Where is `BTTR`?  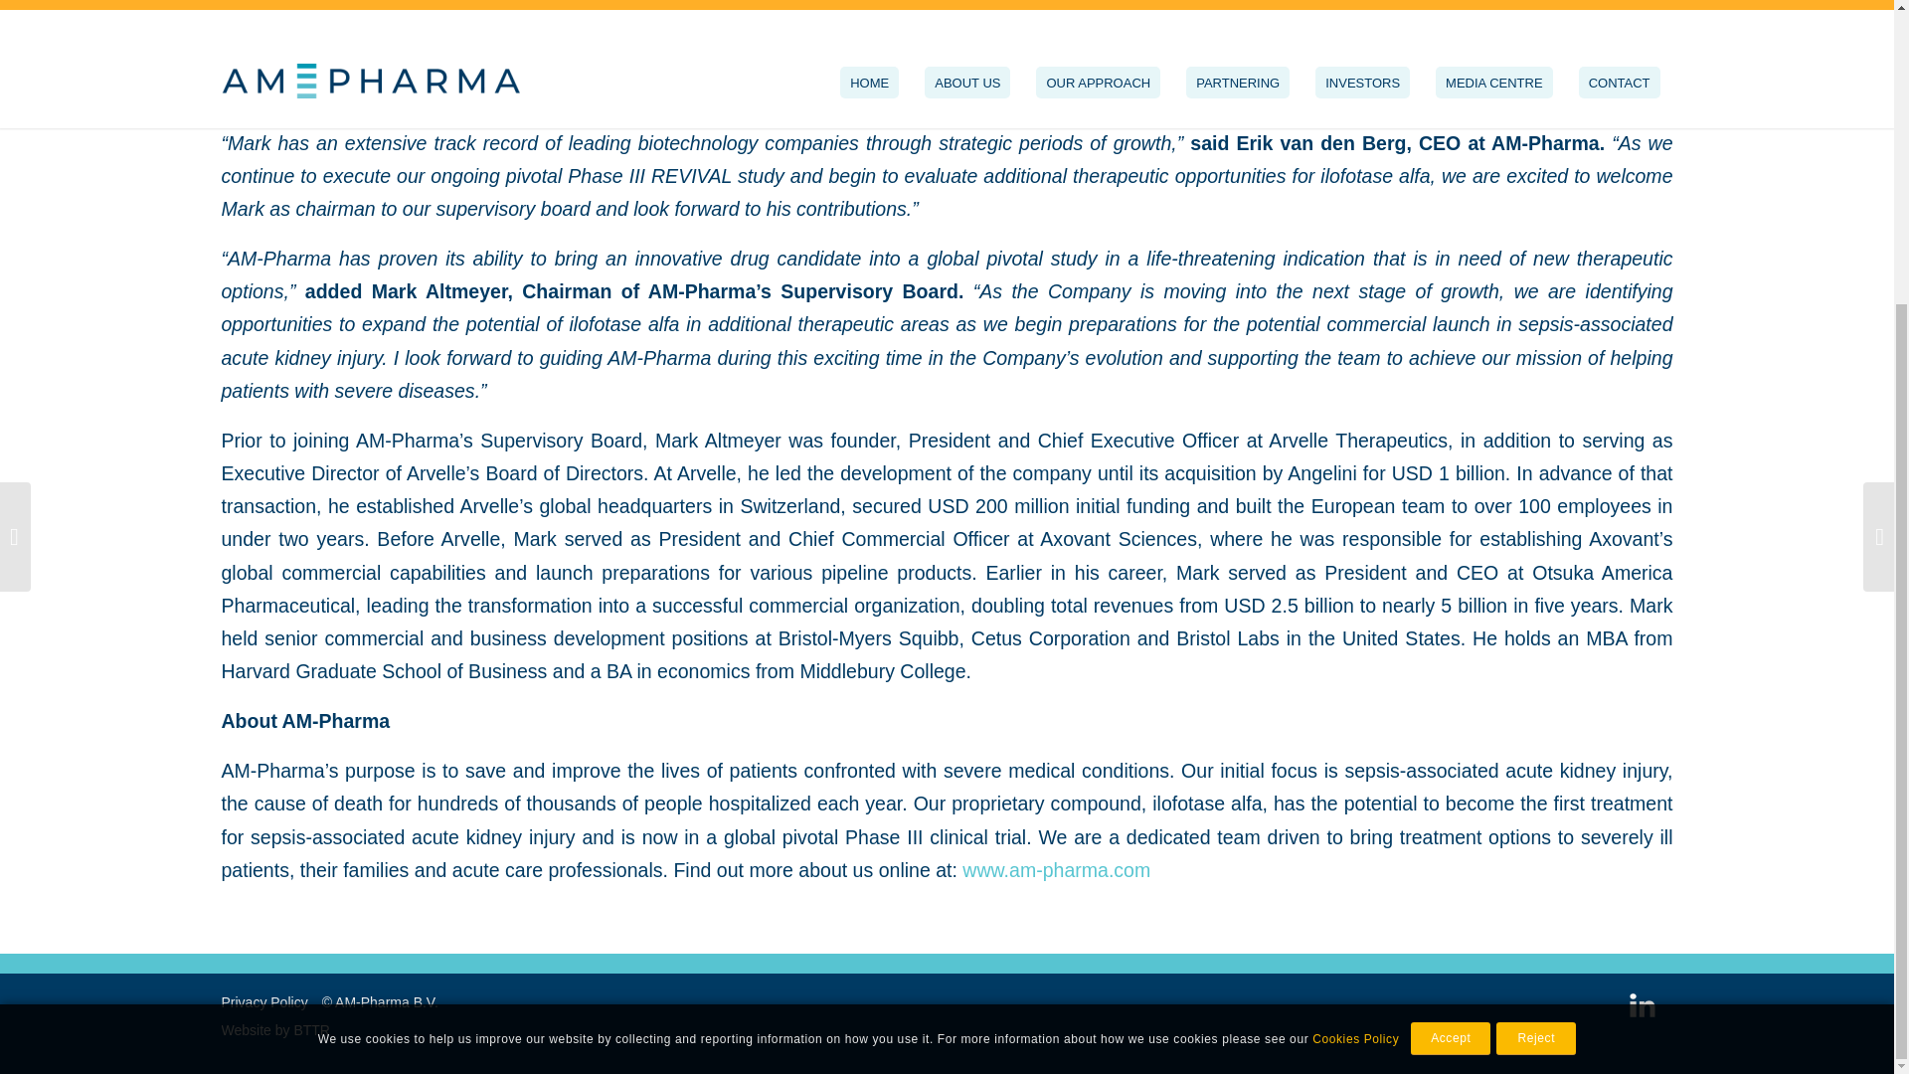 BTTR is located at coordinates (312, 1030).